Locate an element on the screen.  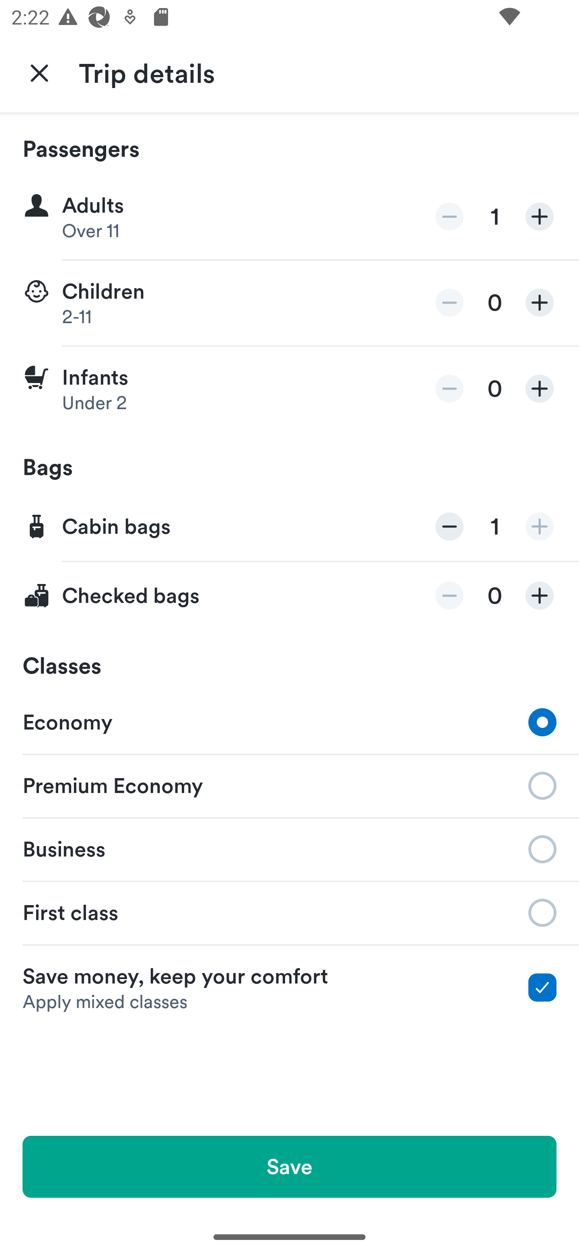
Add is located at coordinates (540, 527).